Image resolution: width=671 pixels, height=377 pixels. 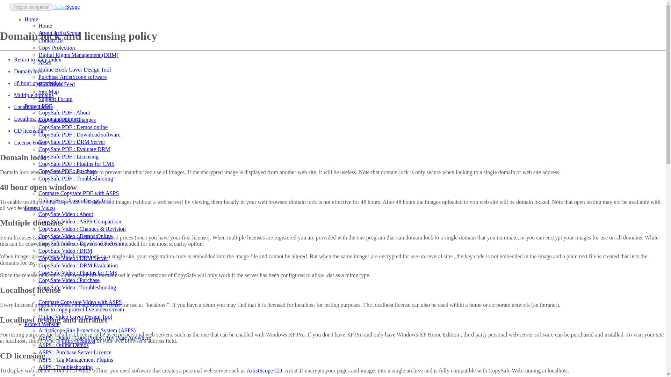 What do you see at coordinates (31, 19) in the screenshot?
I see `Home` at bounding box center [31, 19].